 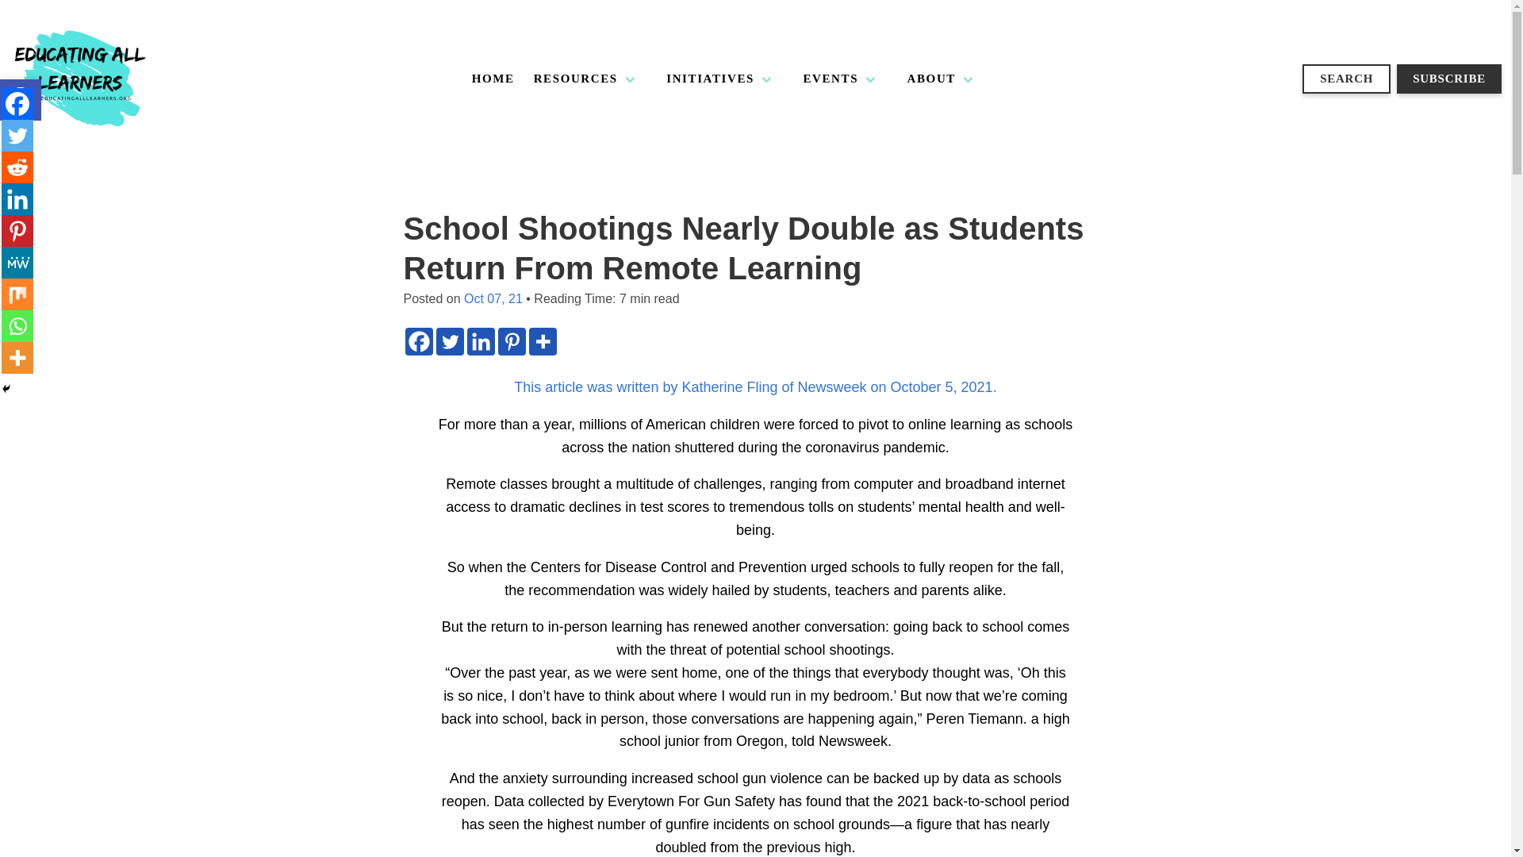 What do you see at coordinates (450, 341) in the screenshot?
I see `Twitter` at bounding box center [450, 341].